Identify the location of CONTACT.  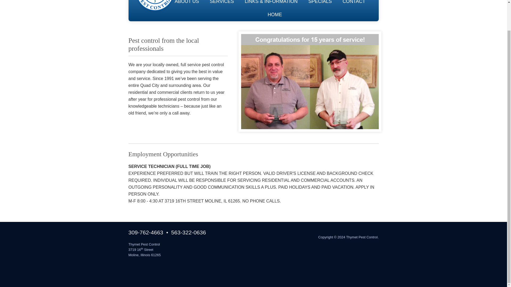
(354, 4).